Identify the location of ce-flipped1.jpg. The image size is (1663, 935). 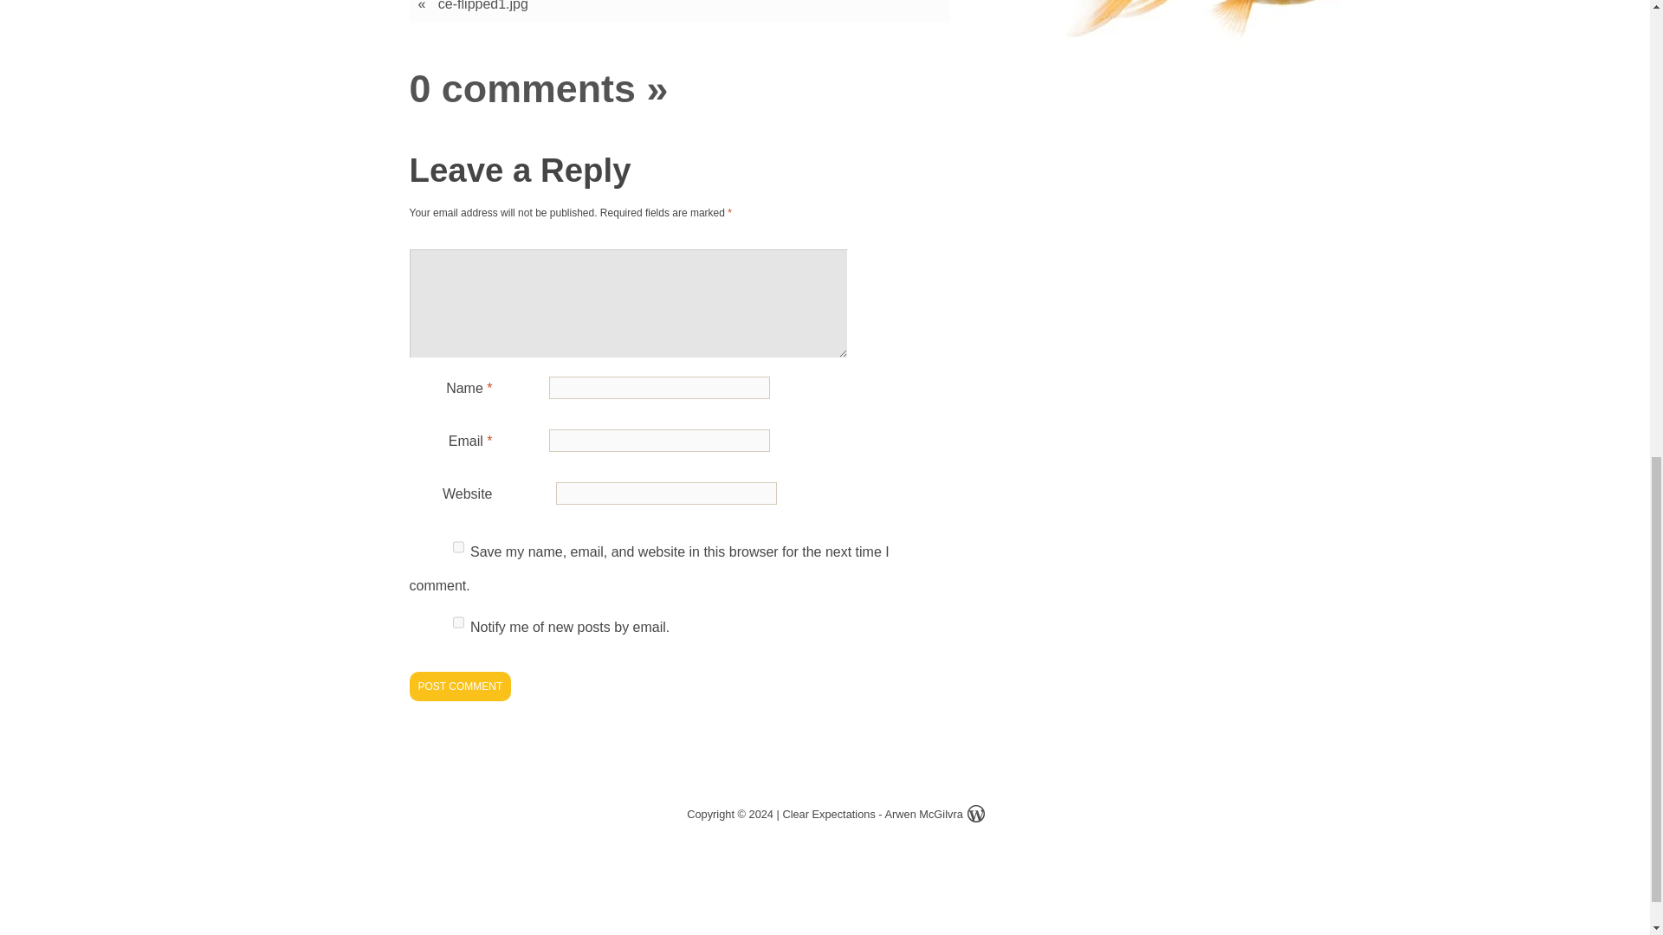
(483, 8).